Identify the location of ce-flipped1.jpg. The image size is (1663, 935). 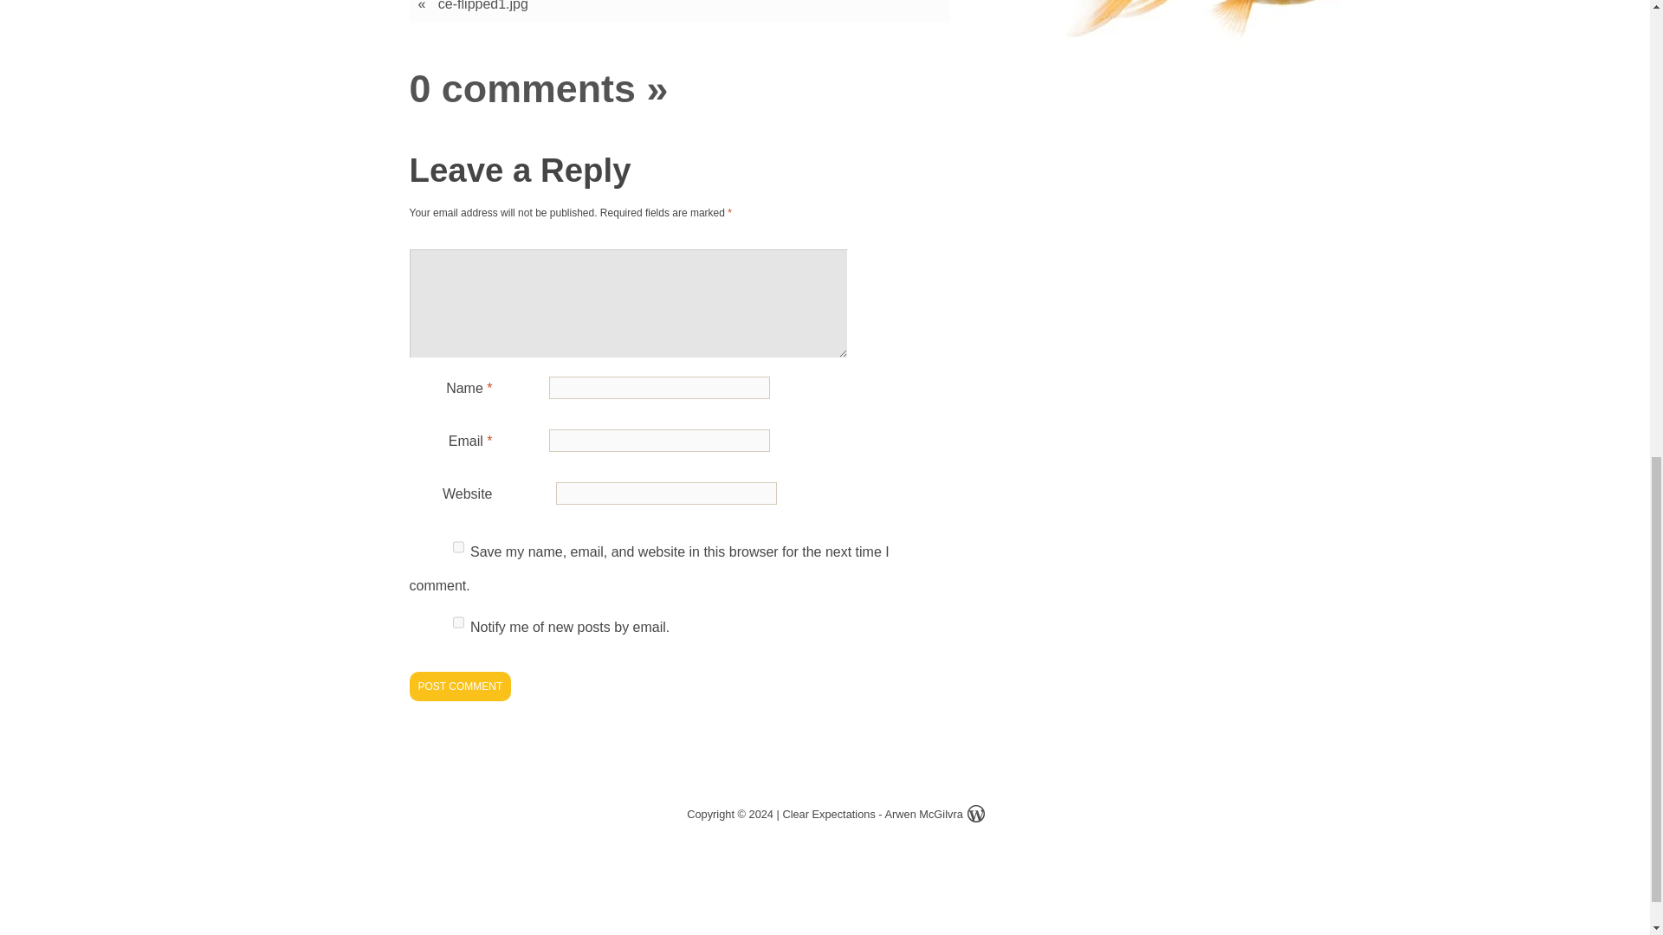
(483, 8).